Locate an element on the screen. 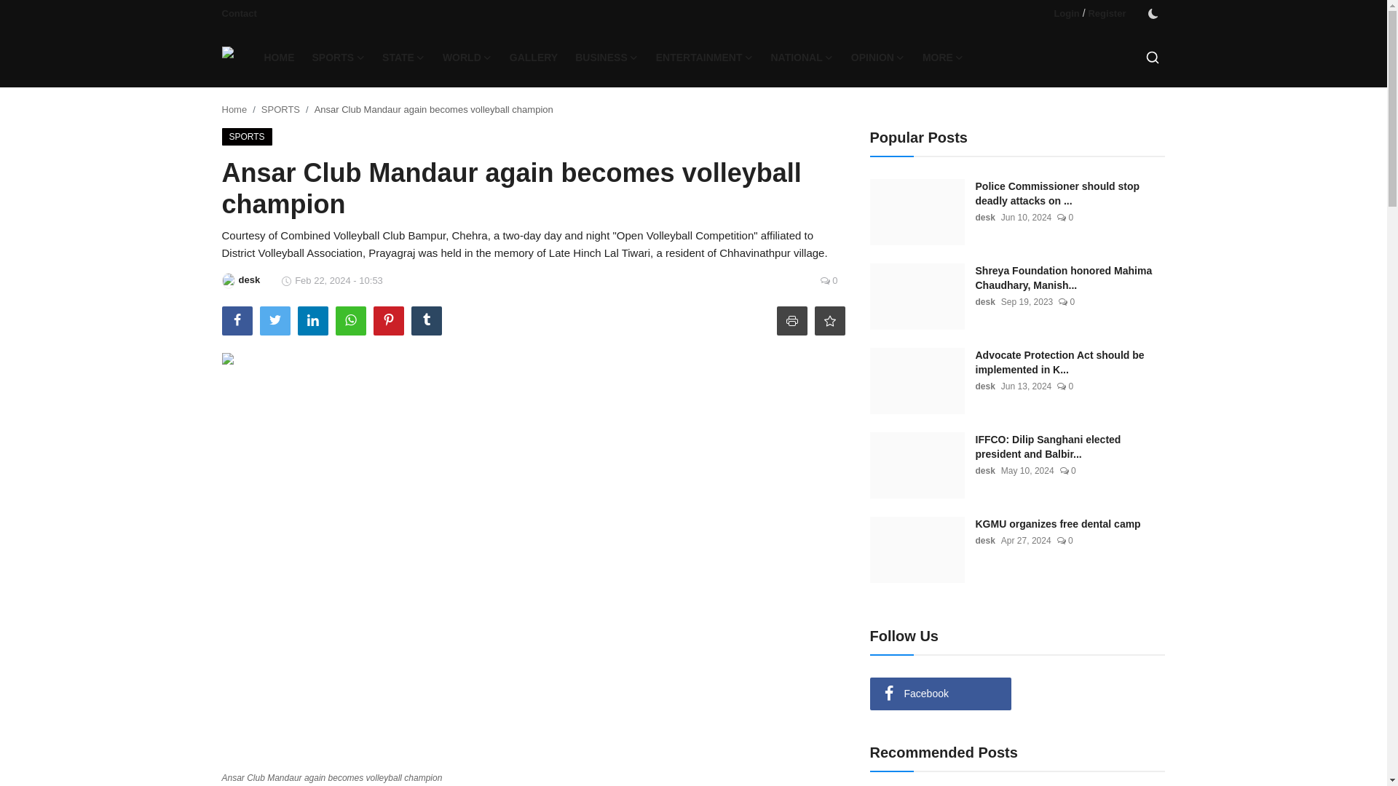 This screenshot has height=786, width=1398. WORLD is located at coordinates (467, 57).